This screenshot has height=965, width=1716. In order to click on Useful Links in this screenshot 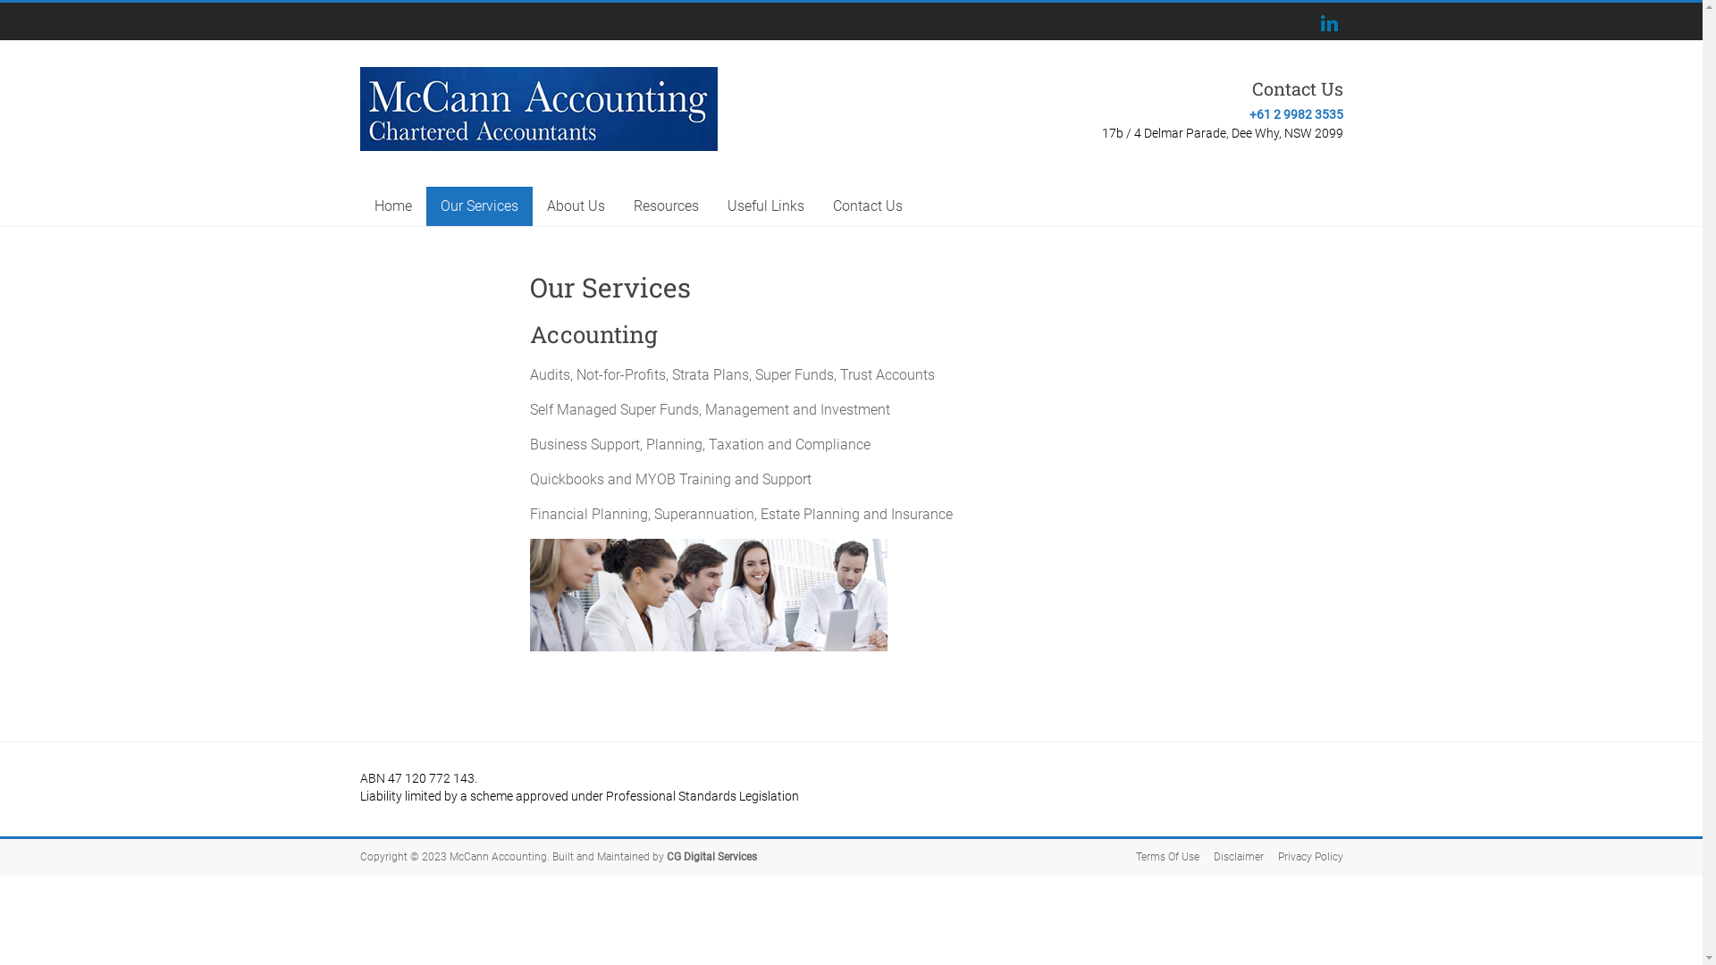, I will do `click(766, 206)`.